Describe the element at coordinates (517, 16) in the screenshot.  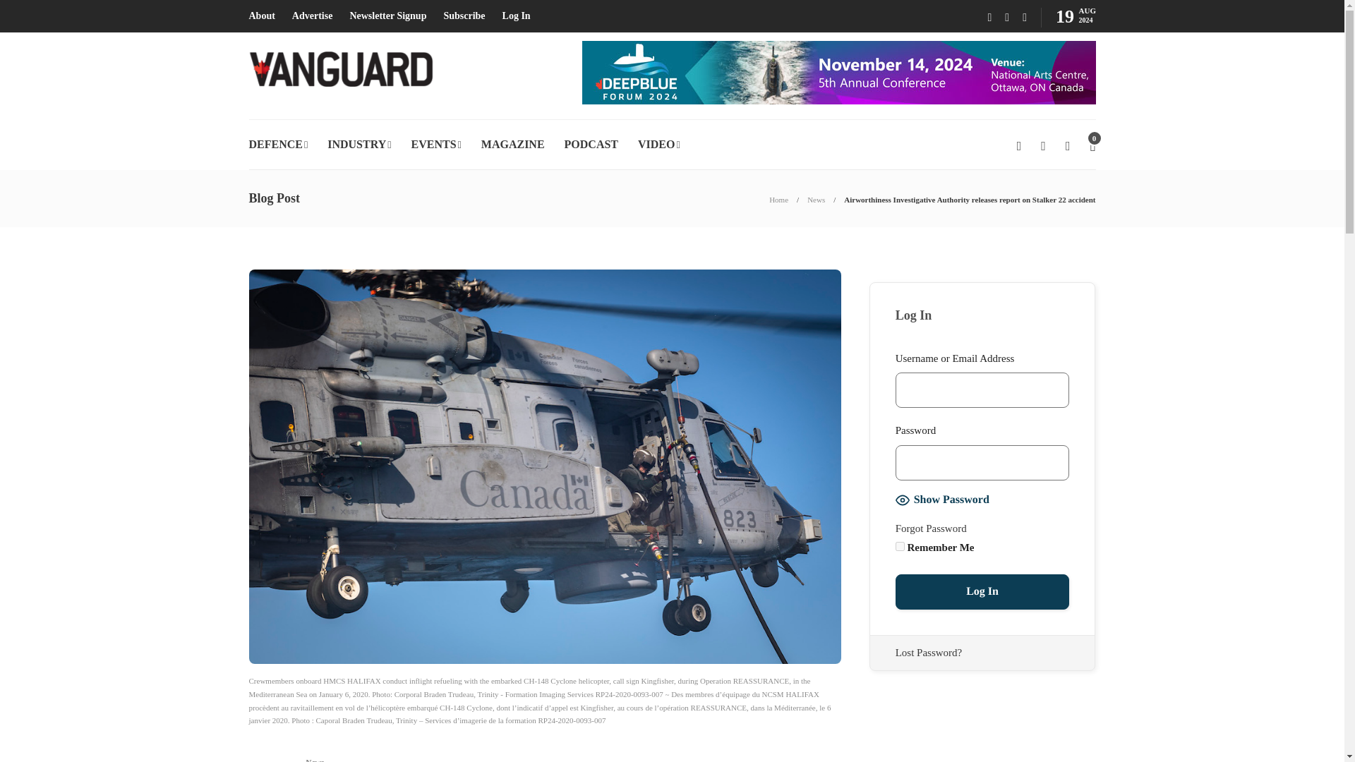
I see `Log In` at that location.